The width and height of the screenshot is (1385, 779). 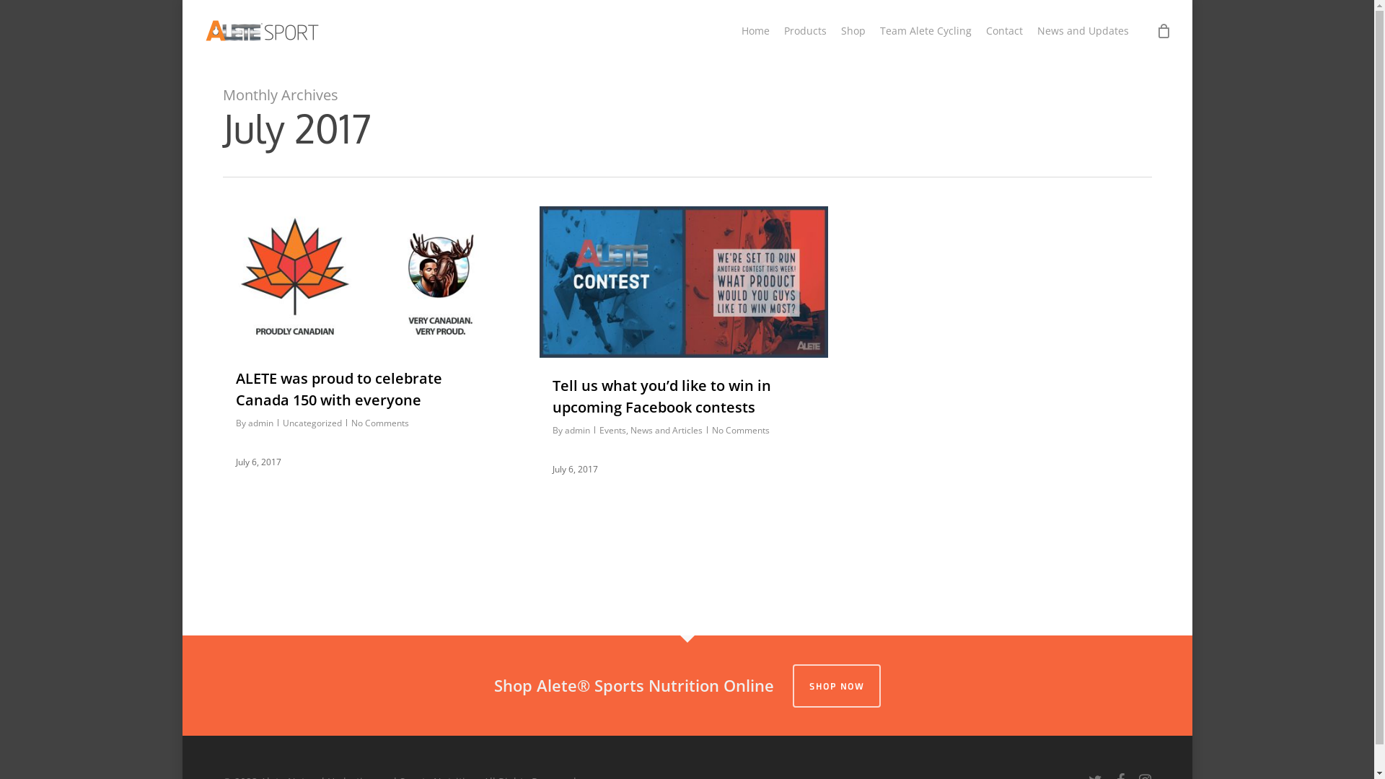 I want to click on No Comments, so click(x=740, y=430).